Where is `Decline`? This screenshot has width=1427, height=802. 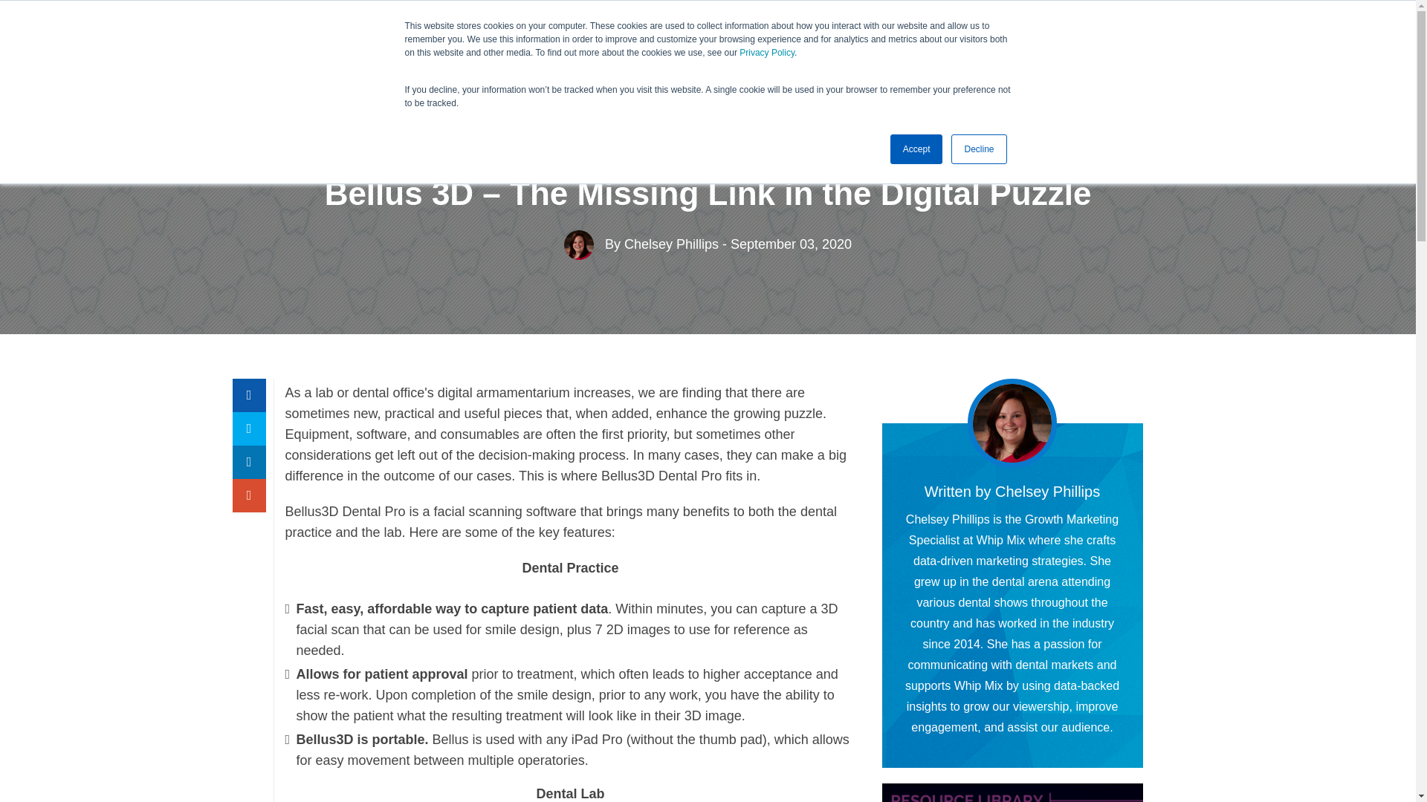
Decline is located at coordinates (978, 149).